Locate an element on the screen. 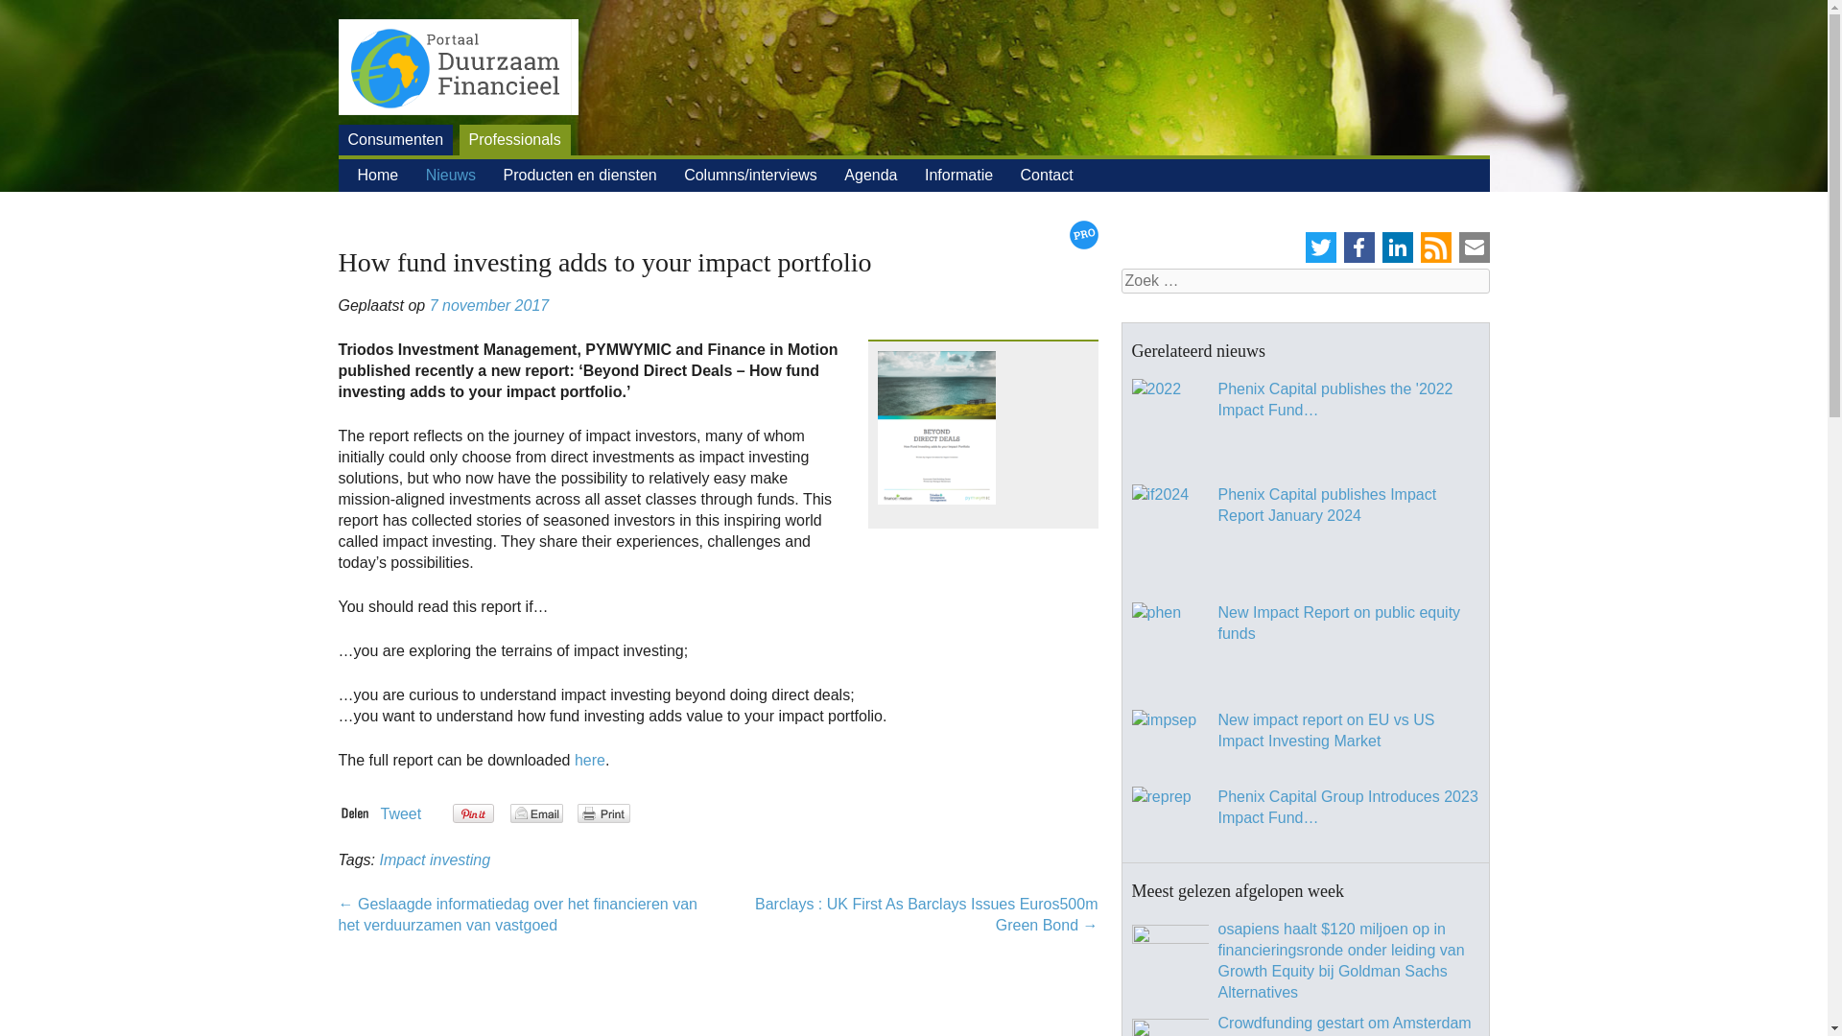  Print is located at coordinates (603, 813).